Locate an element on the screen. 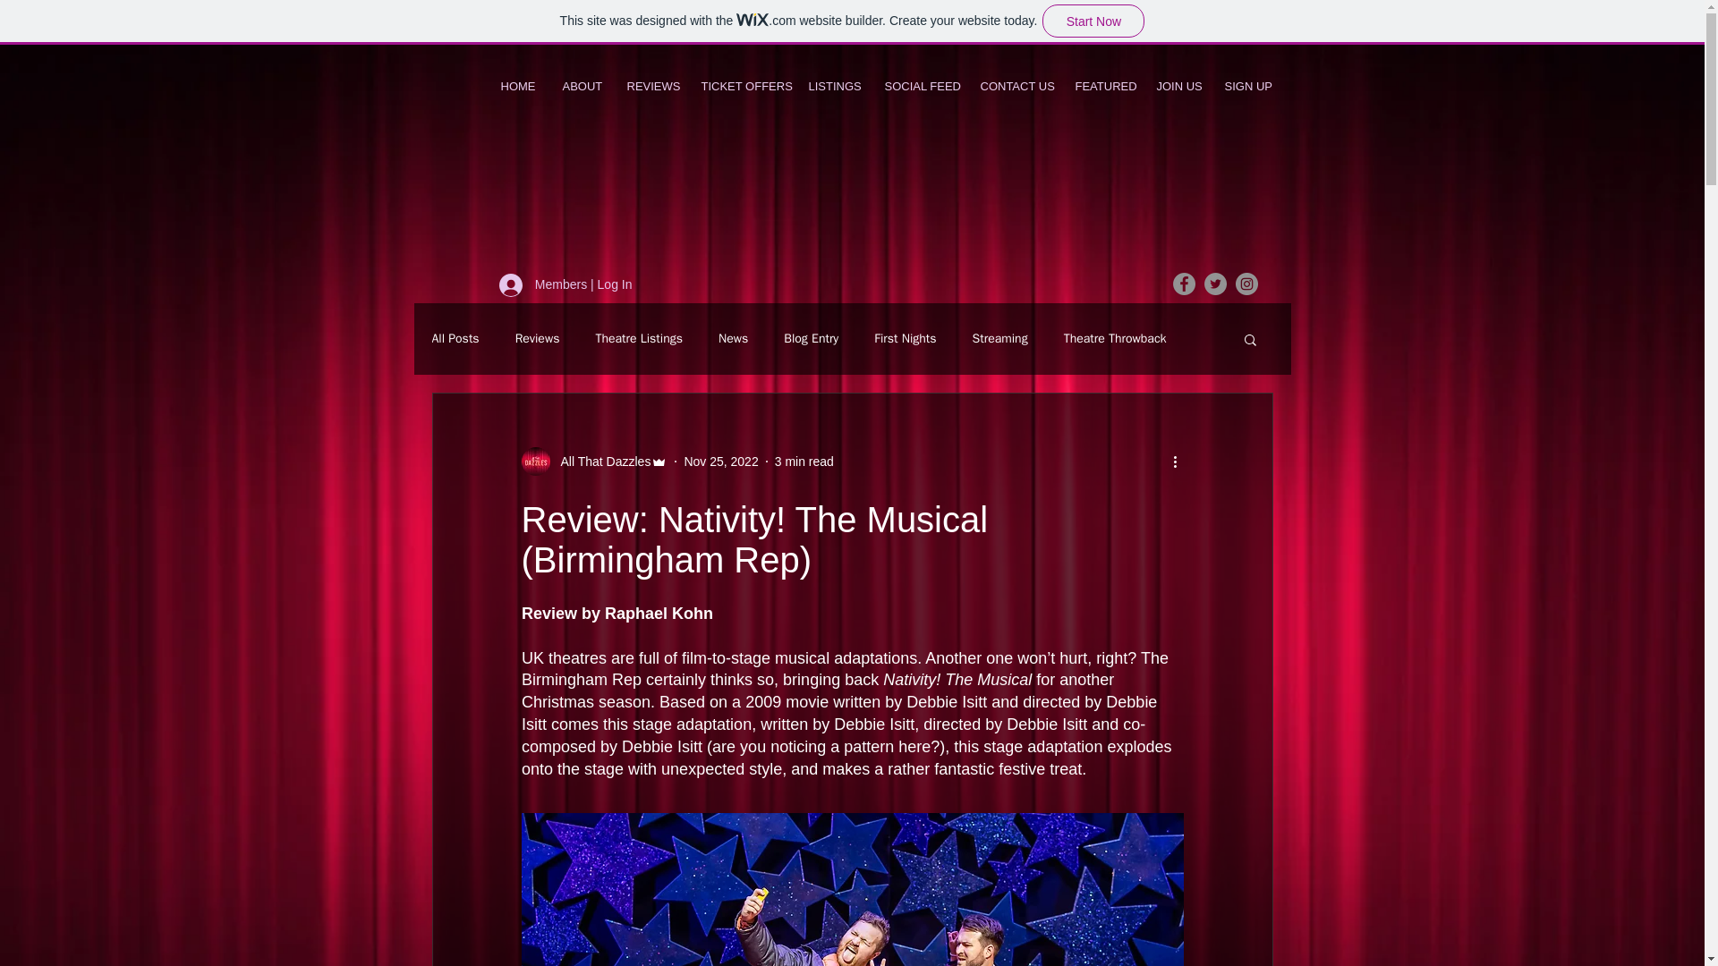 This screenshot has width=1718, height=966. ABOUT is located at coordinates (582, 87).